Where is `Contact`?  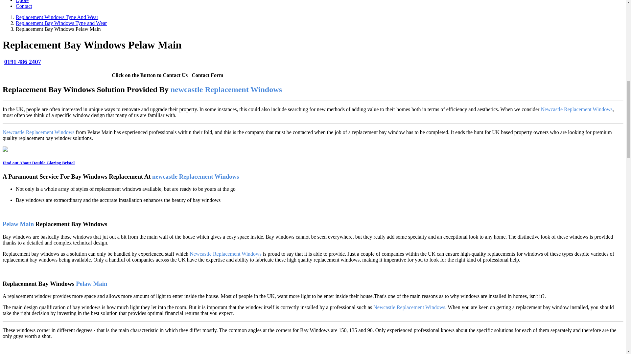
Contact is located at coordinates (24, 6).